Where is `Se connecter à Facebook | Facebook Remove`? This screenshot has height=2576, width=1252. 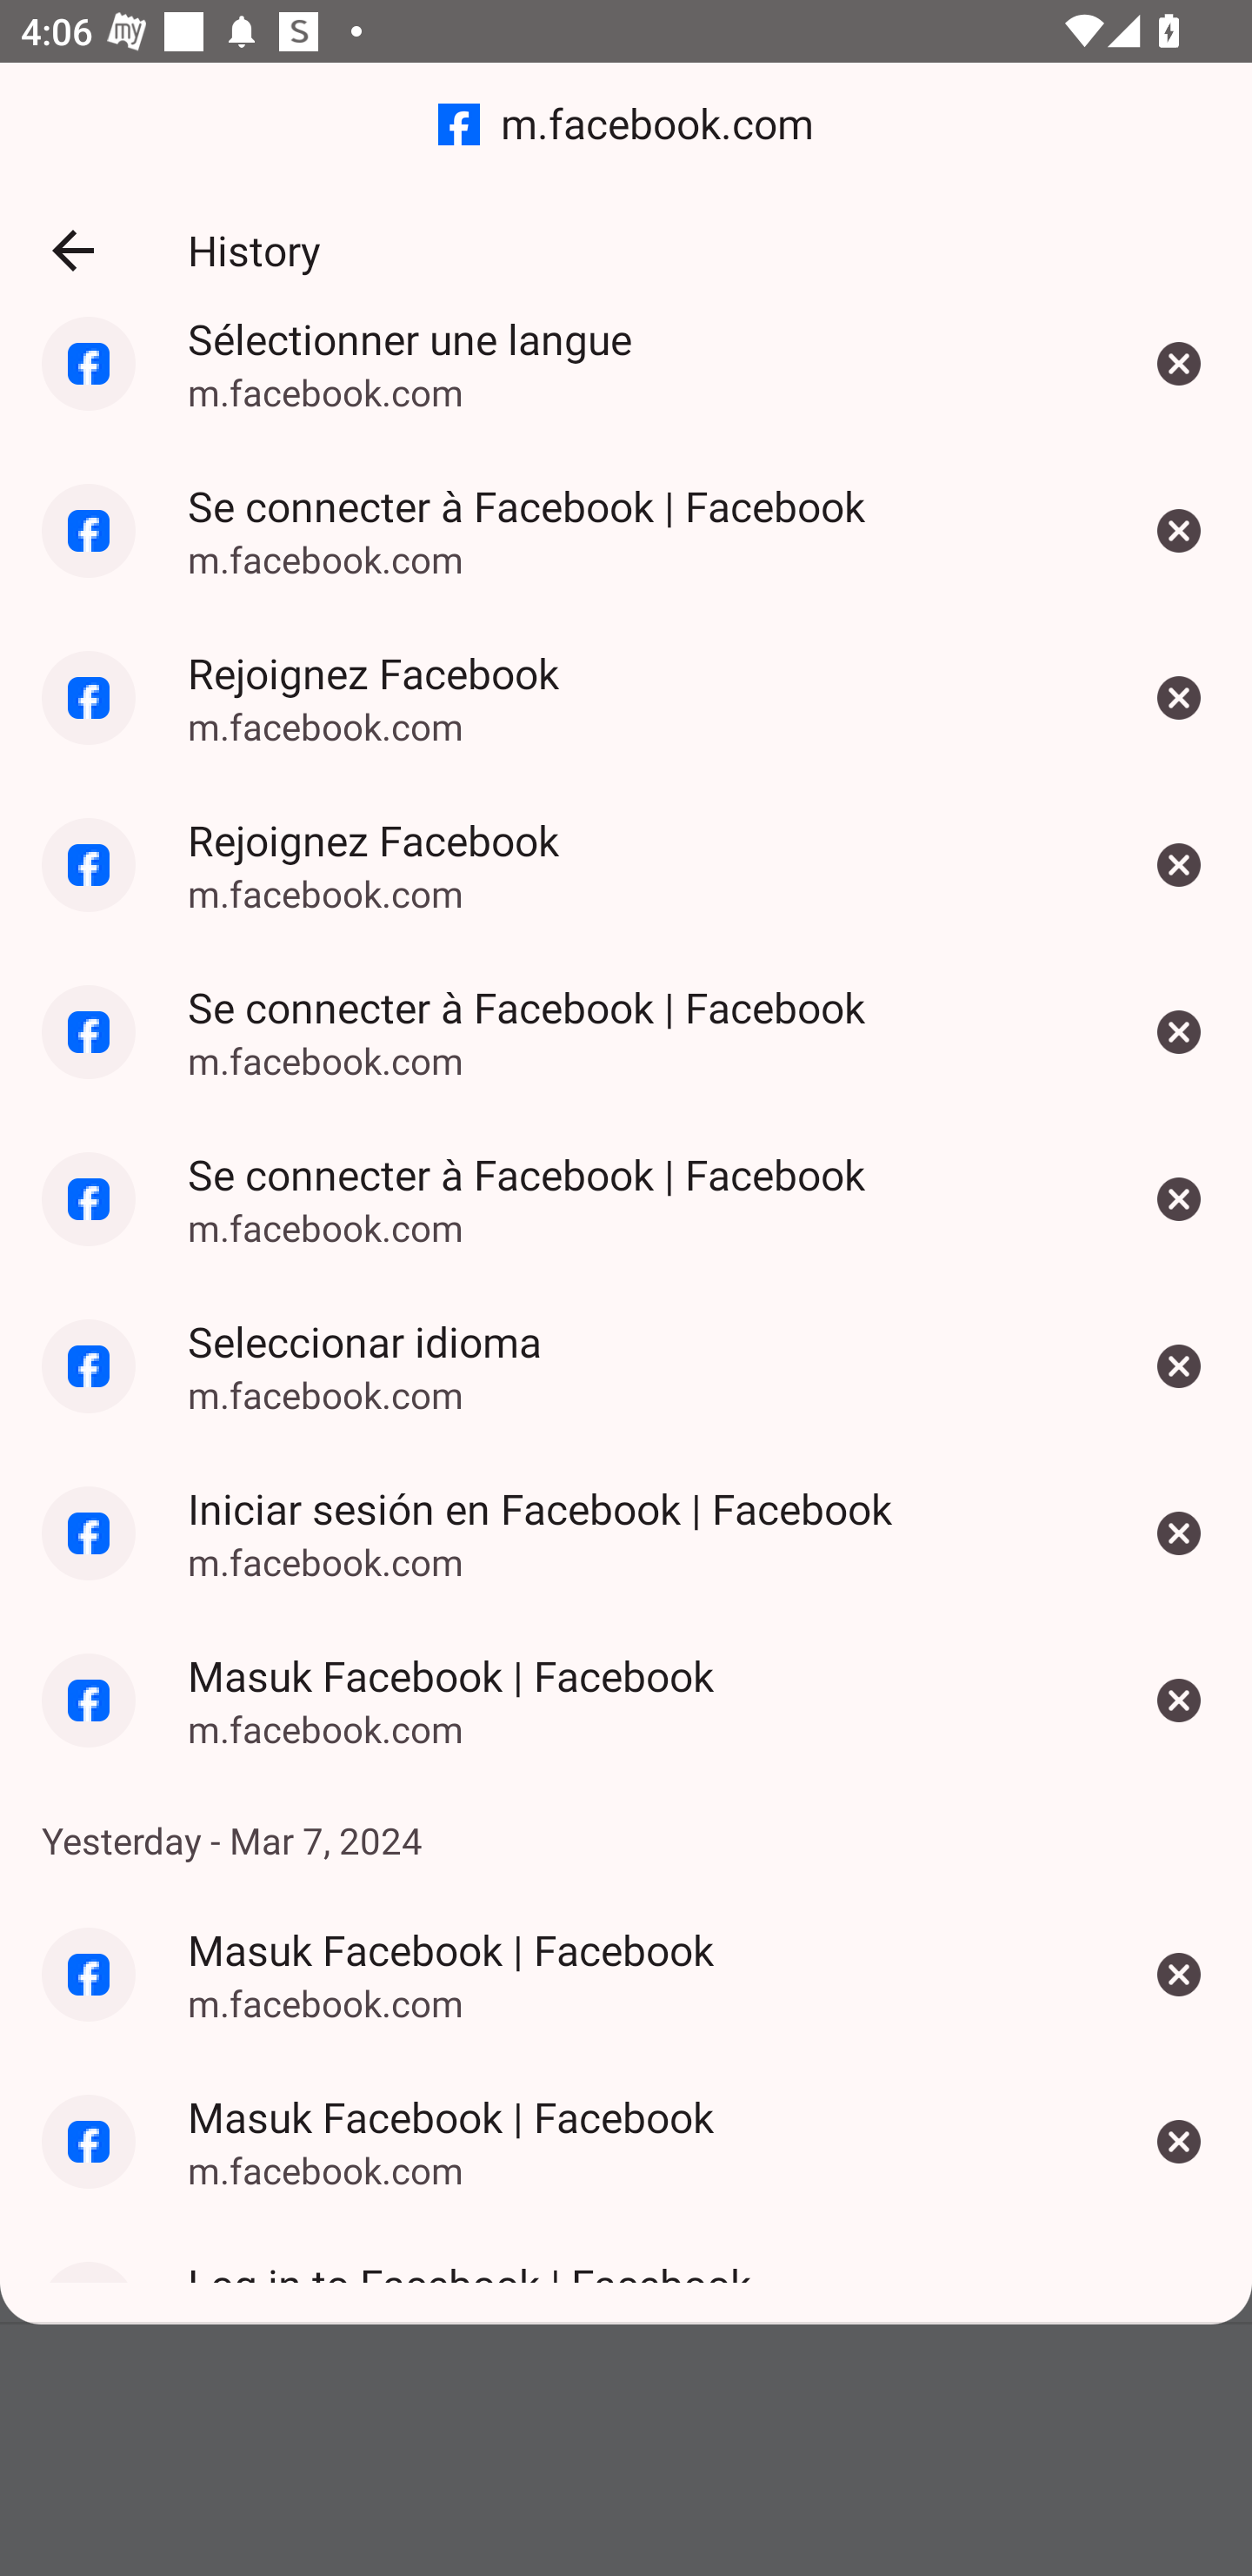
Se connecter à Facebook | Facebook Remove is located at coordinates (1179, 532).